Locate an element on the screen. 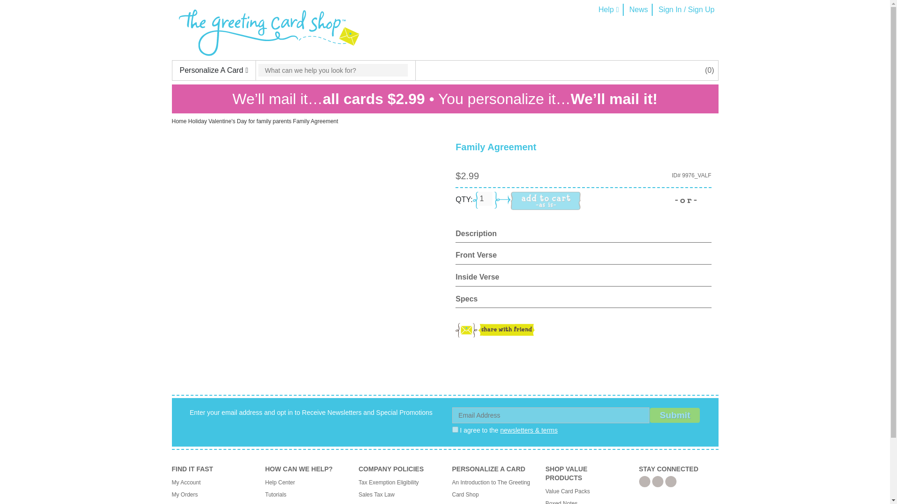 The image size is (897, 504). 1 is located at coordinates (455, 429).